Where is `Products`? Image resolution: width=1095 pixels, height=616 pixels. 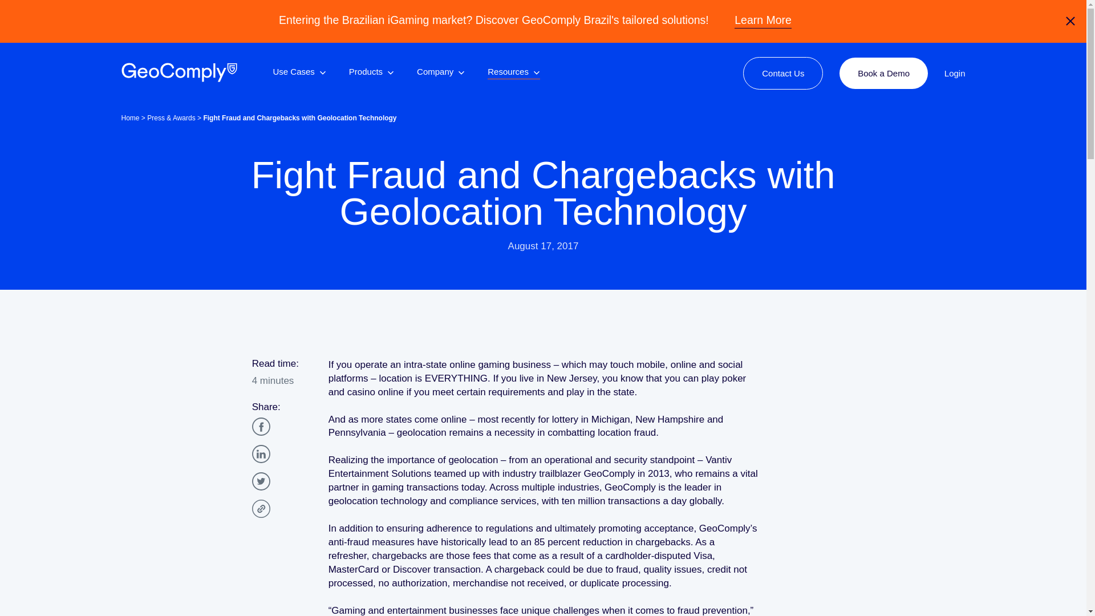
Products is located at coordinates (372, 73).